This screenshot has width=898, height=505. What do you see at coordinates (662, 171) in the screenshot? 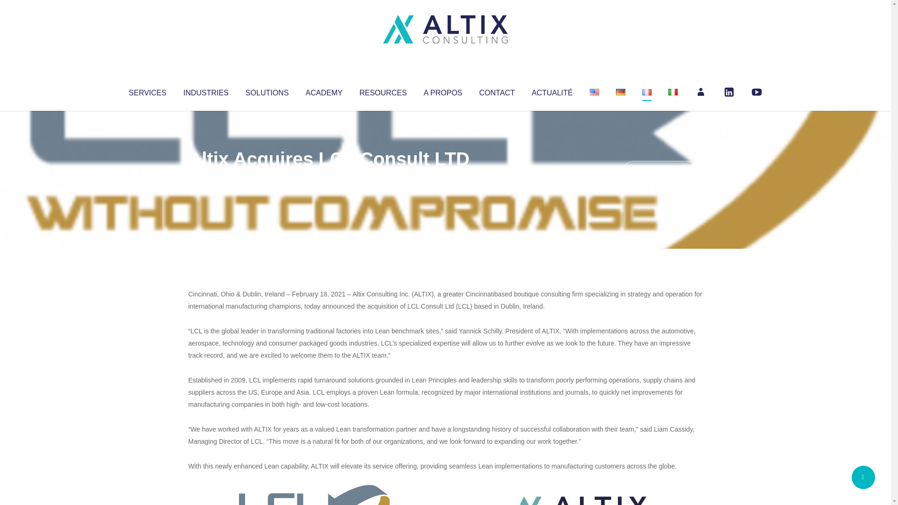
I see `No Comments` at bounding box center [662, 171].